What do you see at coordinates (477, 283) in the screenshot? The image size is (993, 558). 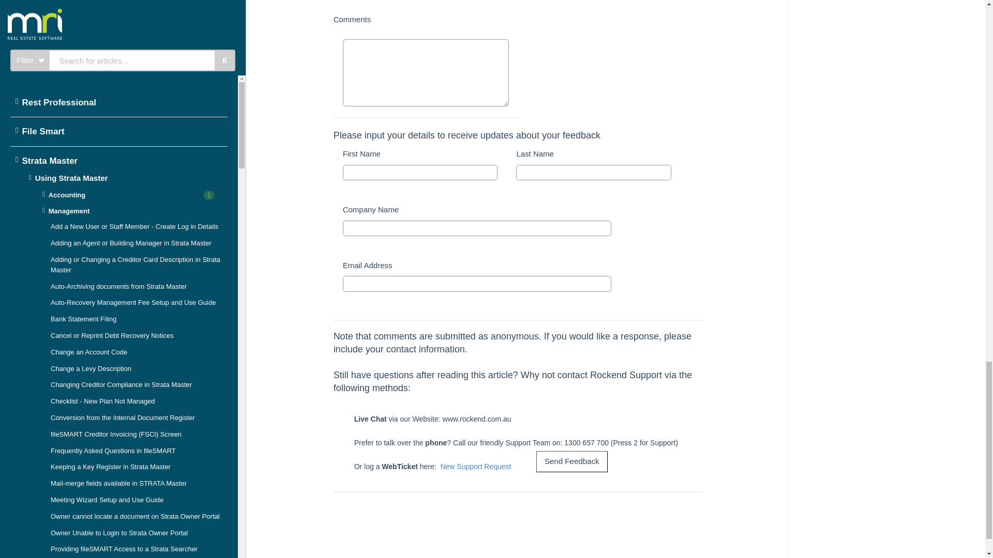 I see `Email Address` at bounding box center [477, 283].